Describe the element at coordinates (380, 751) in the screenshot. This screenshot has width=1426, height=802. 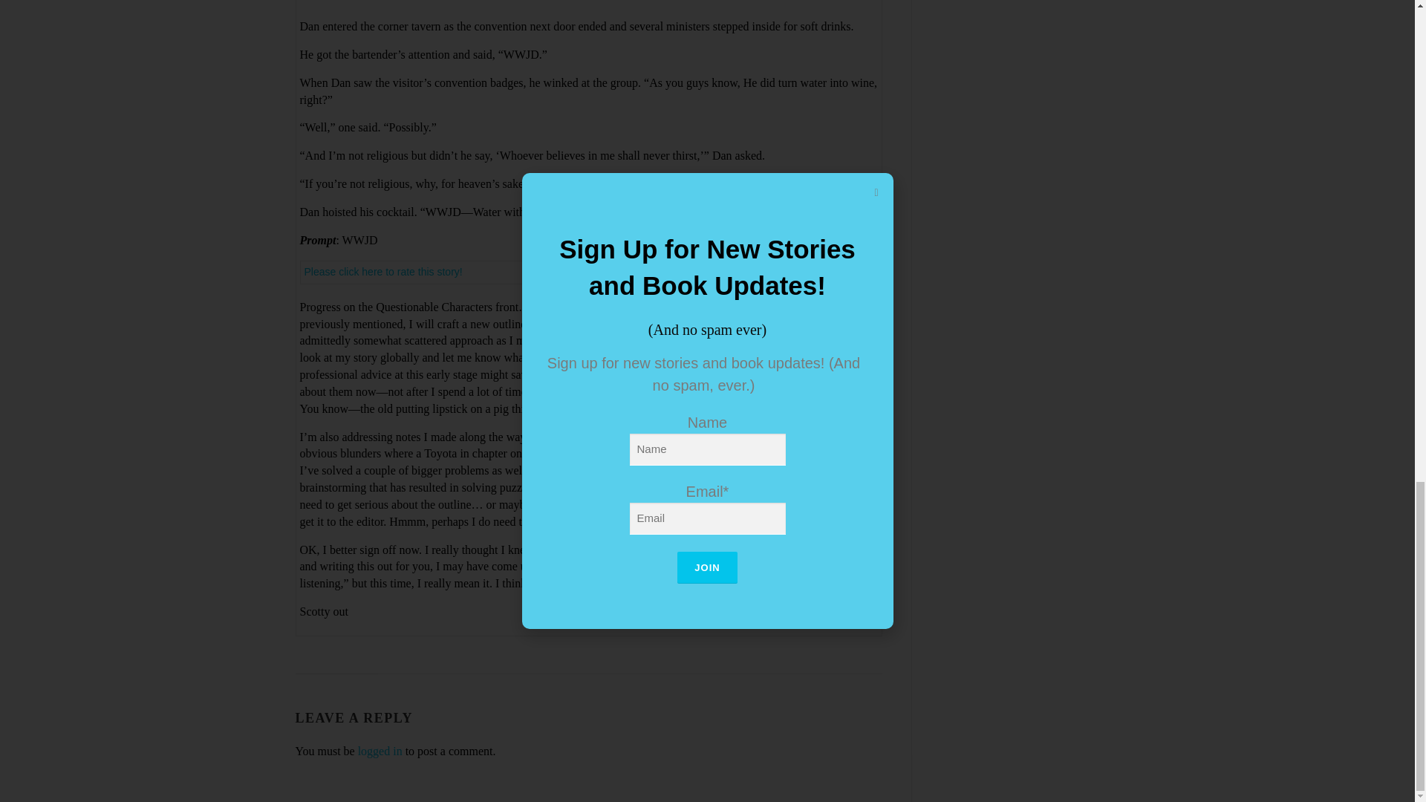
I see `logged in` at that location.